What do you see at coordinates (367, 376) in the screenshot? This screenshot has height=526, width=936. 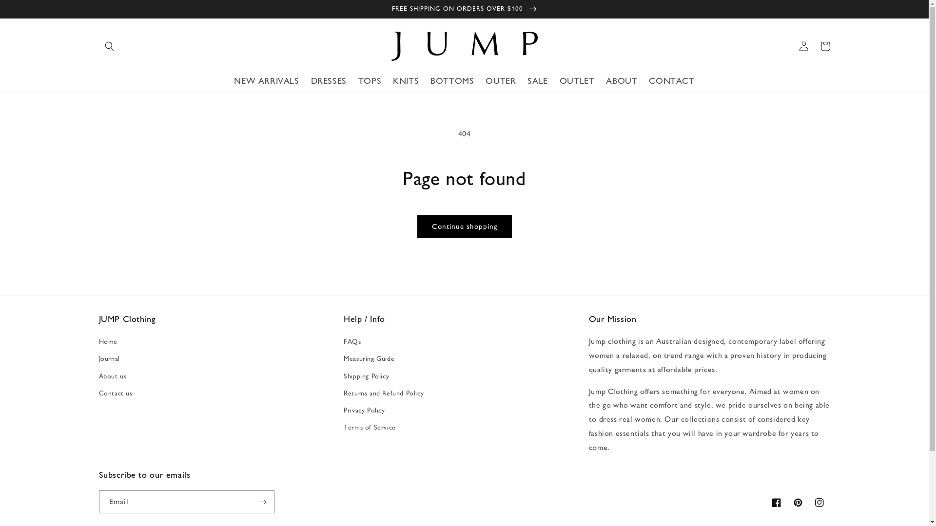 I see `Shipping Policy` at bounding box center [367, 376].